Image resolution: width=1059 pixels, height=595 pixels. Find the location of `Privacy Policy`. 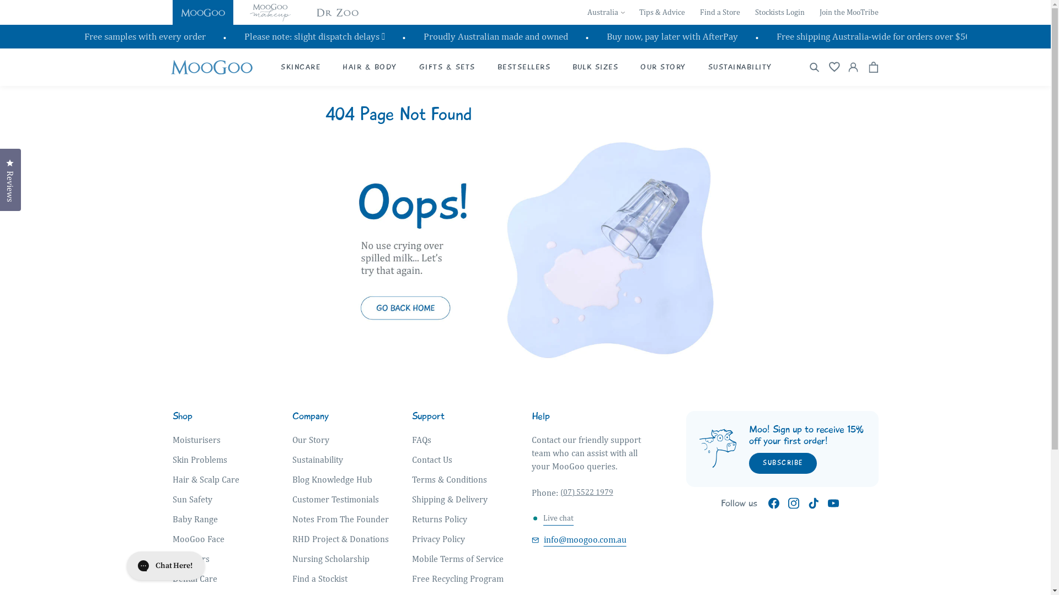

Privacy Policy is located at coordinates (438, 539).